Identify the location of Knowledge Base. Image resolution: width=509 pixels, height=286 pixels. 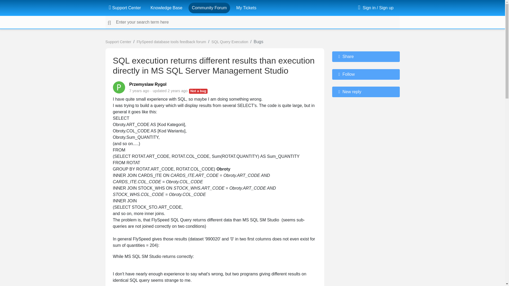
(166, 8).